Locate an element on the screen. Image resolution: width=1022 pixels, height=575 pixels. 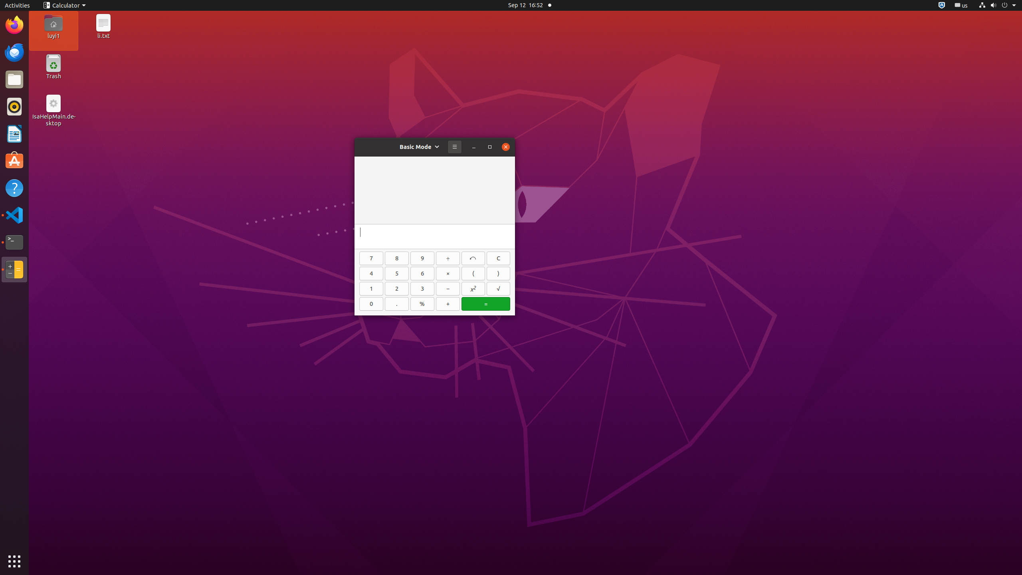
÷ is located at coordinates (448, 258).